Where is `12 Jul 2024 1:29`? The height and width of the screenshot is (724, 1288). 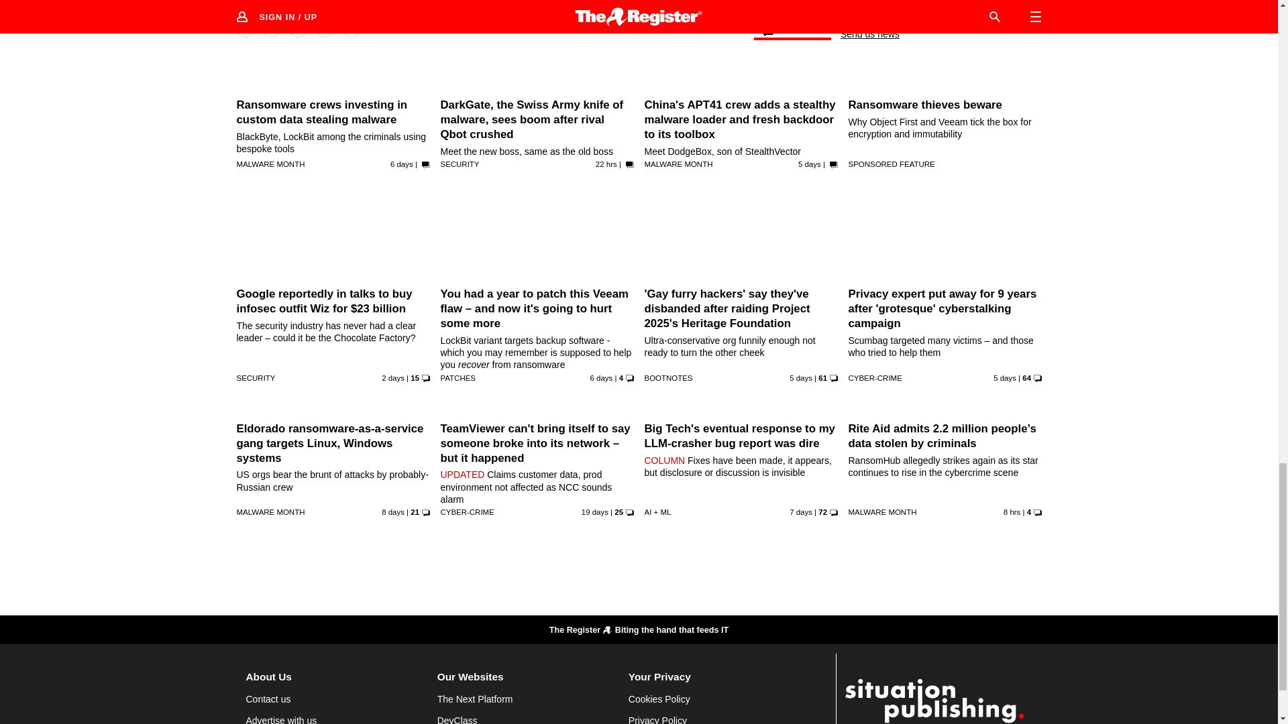
12 Jul 2024 1:29 is located at coordinates (810, 164).